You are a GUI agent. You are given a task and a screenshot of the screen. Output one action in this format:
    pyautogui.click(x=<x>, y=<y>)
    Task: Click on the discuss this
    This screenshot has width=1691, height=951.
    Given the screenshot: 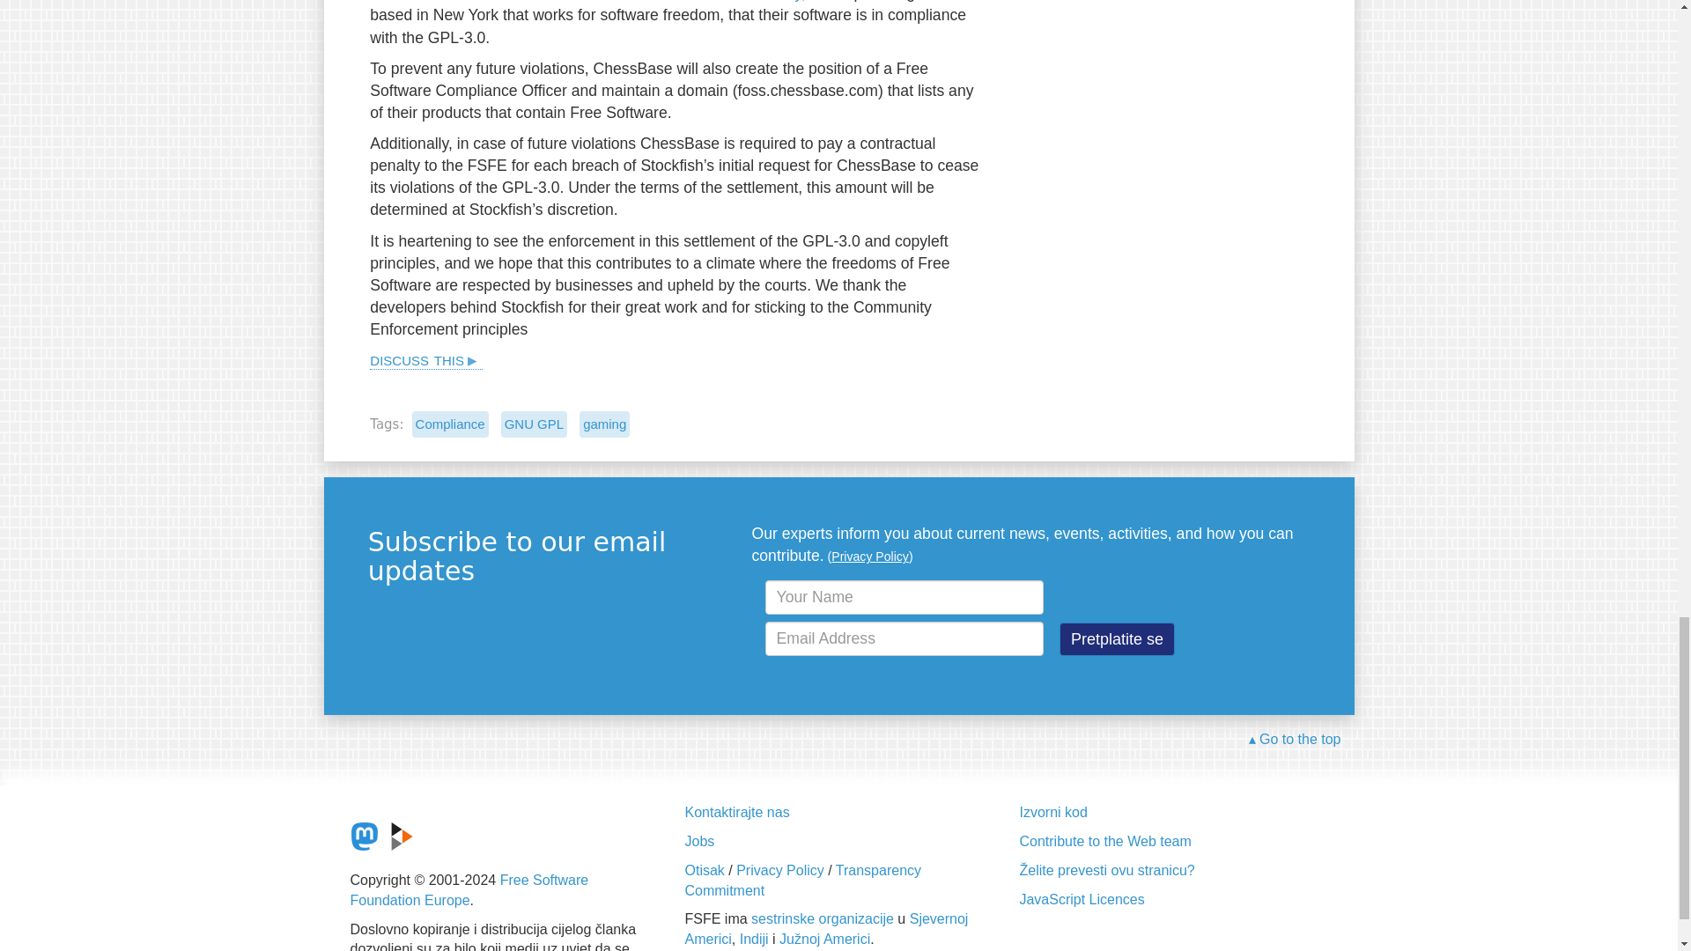 What is the action you would take?
    pyautogui.click(x=426, y=359)
    